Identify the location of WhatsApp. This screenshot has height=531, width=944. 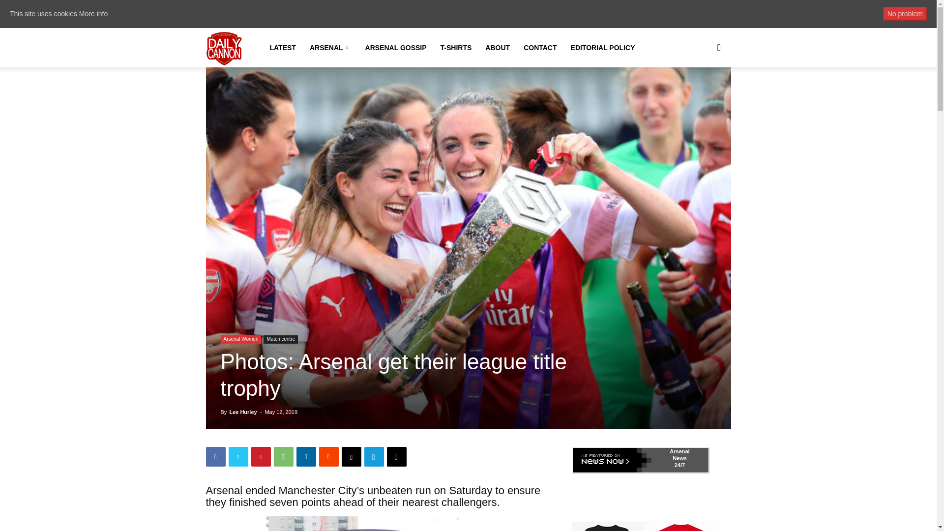
(283, 457).